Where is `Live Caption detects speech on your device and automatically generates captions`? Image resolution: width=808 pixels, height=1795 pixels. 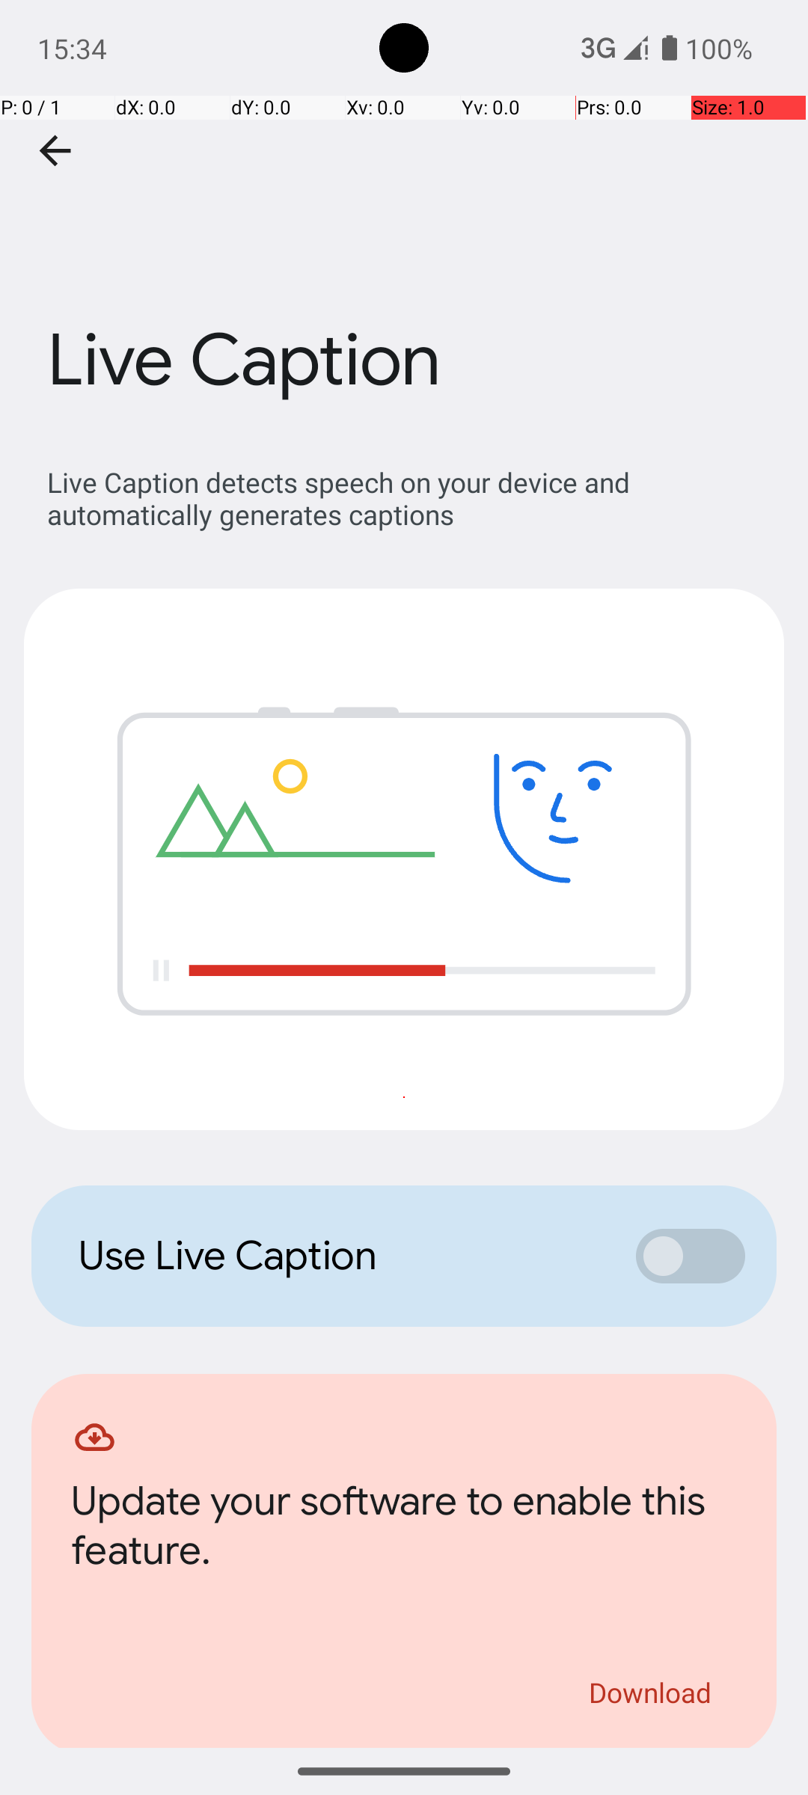 Live Caption detects speech on your device and automatically generates captions is located at coordinates (411, 498).